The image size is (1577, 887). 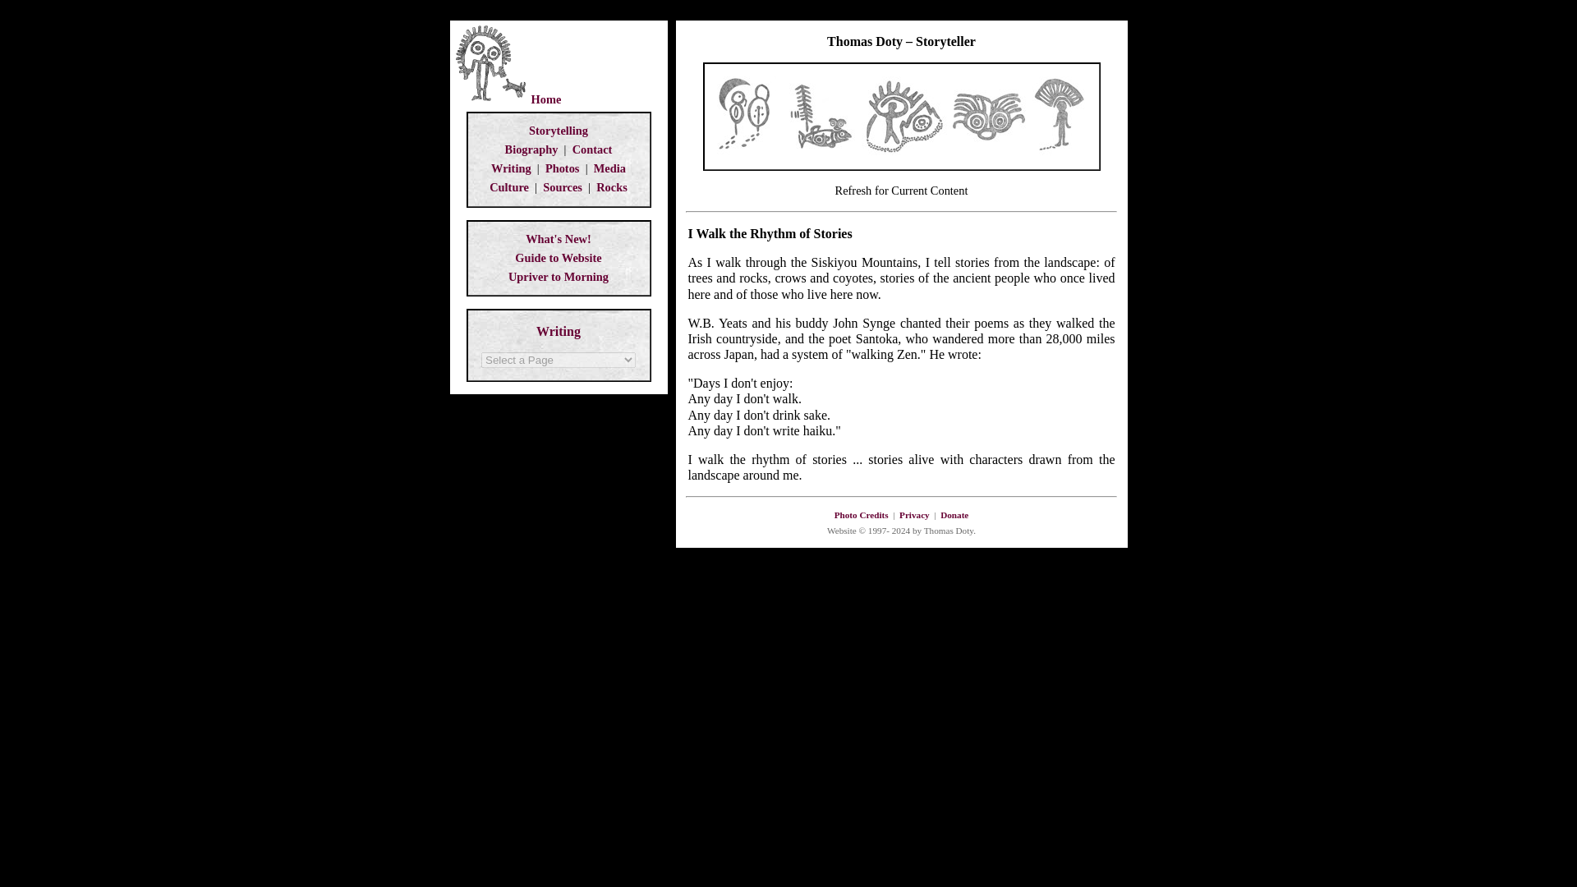 What do you see at coordinates (511, 168) in the screenshot?
I see `Writing` at bounding box center [511, 168].